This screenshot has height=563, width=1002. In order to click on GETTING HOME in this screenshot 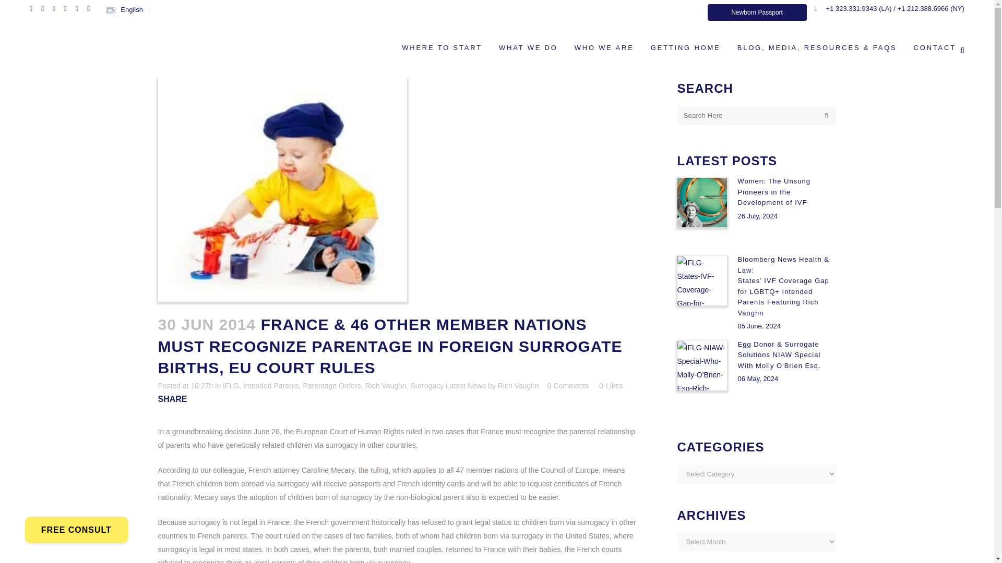, I will do `click(686, 48)`.